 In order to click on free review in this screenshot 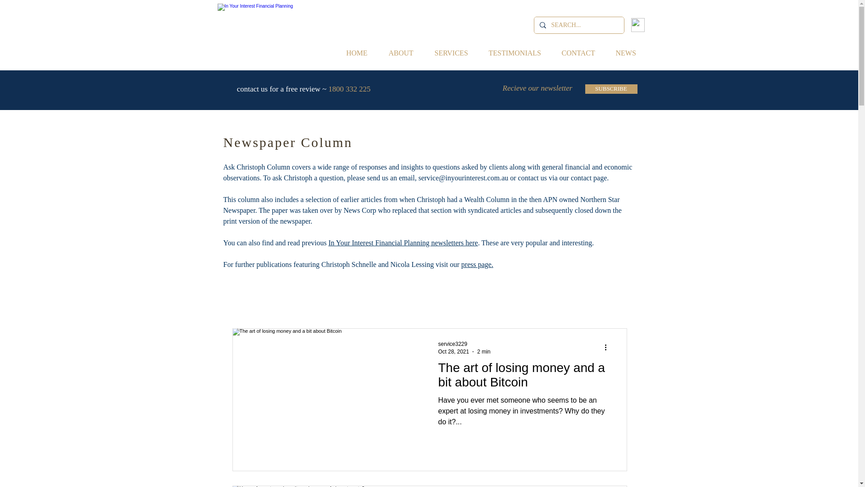, I will do `click(303, 89)`.